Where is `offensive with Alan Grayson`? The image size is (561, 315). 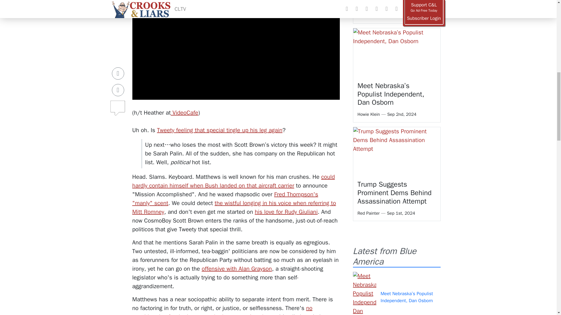
offensive with Alan Grayson is located at coordinates (236, 269).